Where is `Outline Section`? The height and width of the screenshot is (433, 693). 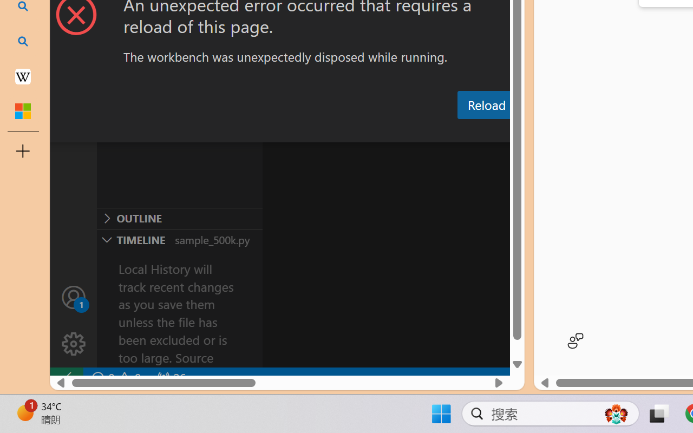
Outline Section is located at coordinates (179, 218).